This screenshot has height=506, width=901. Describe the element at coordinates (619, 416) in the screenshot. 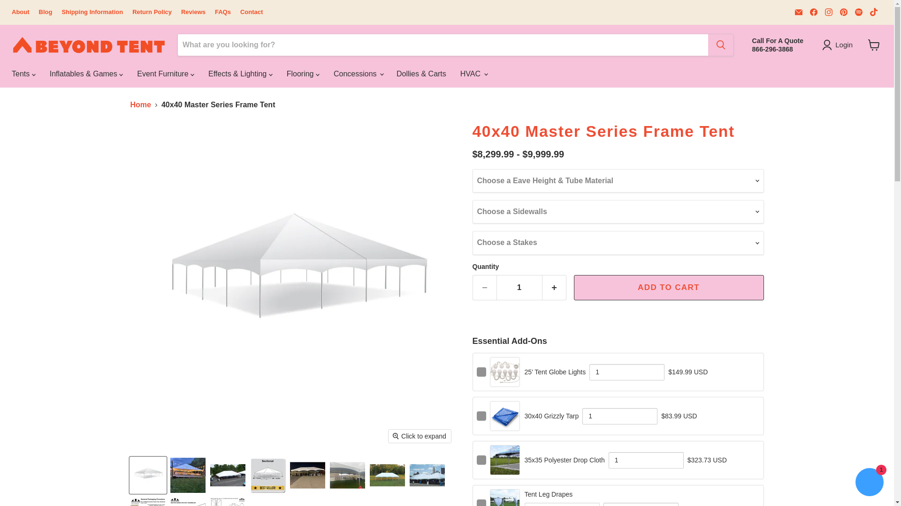

I see `1` at that location.